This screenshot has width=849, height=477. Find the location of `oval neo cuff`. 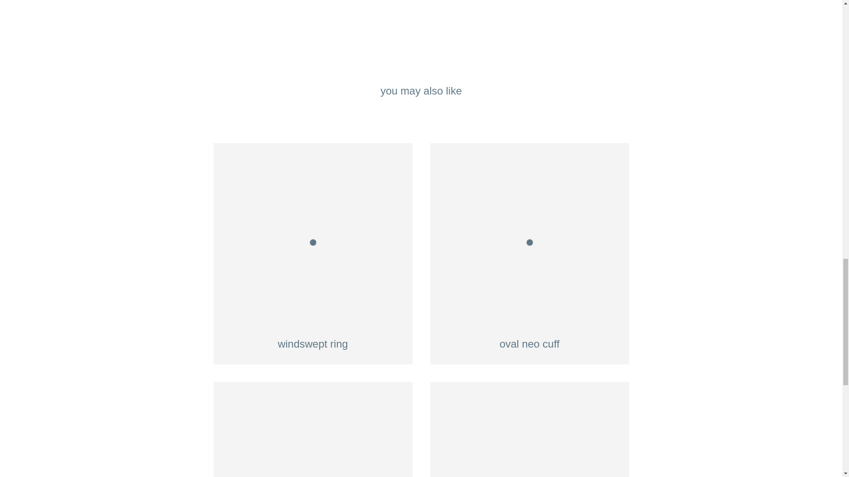

oval neo cuff is located at coordinates (529, 254).